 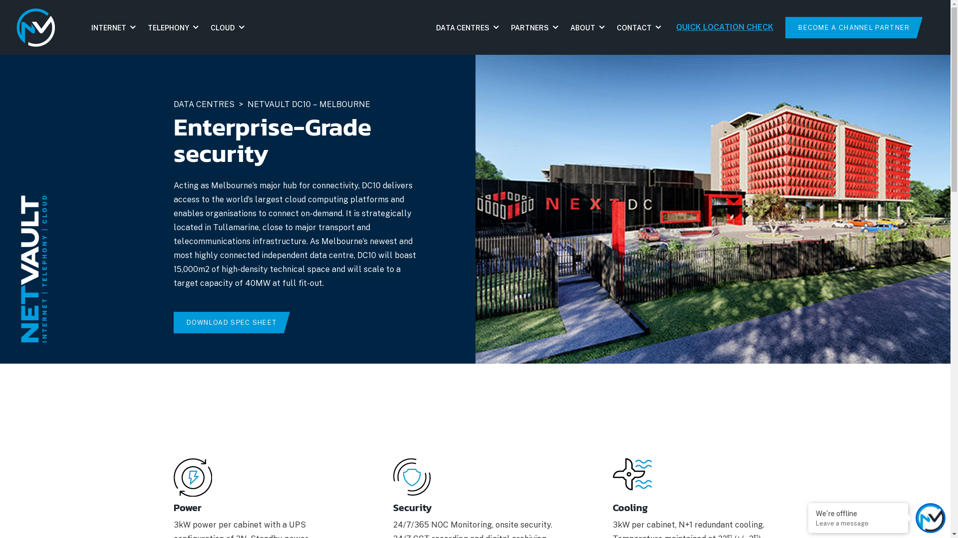 What do you see at coordinates (639, 27) in the screenshot?
I see `CONTACT` at bounding box center [639, 27].